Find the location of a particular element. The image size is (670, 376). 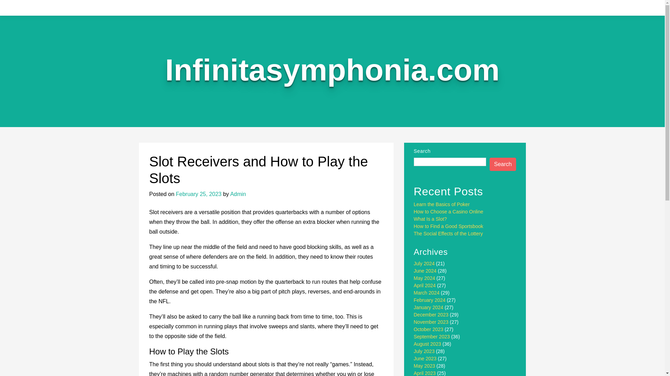

What Is a Slot? is located at coordinates (430, 219).